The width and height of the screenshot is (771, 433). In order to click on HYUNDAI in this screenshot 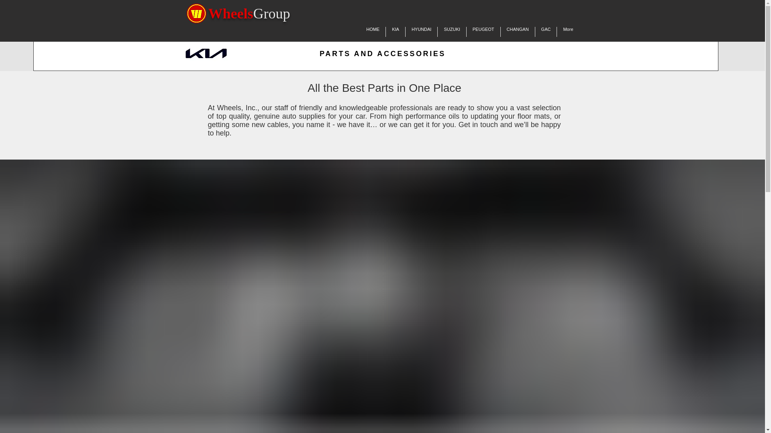, I will do `click(422, 31)`.